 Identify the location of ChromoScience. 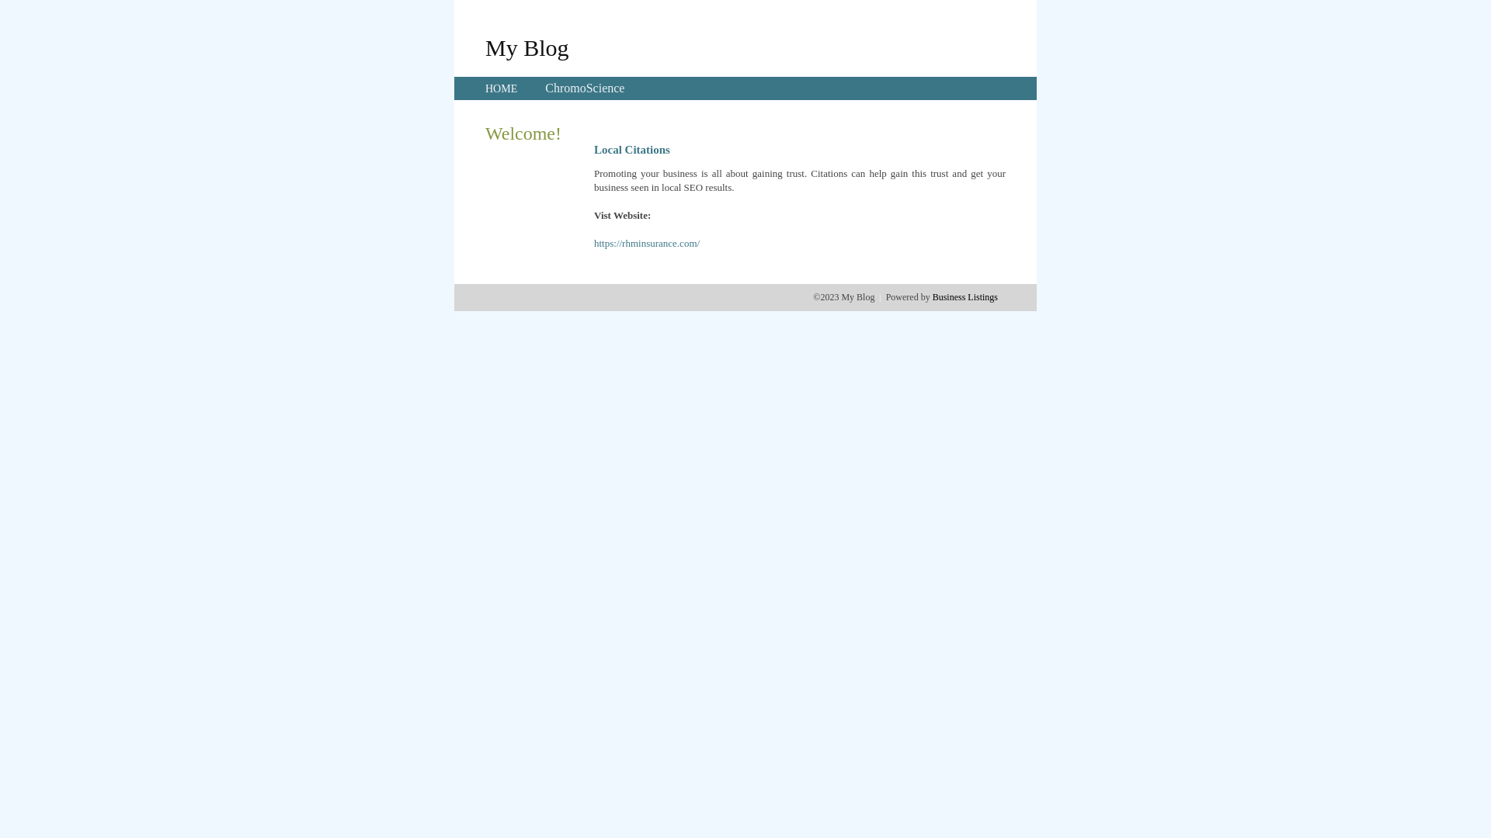
(585, 88).